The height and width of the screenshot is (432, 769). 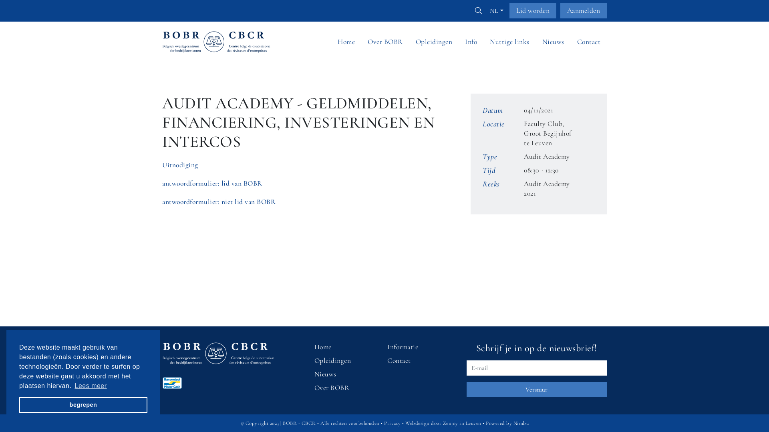 I want to click on Over BOBR, so click(x=332, y=388).